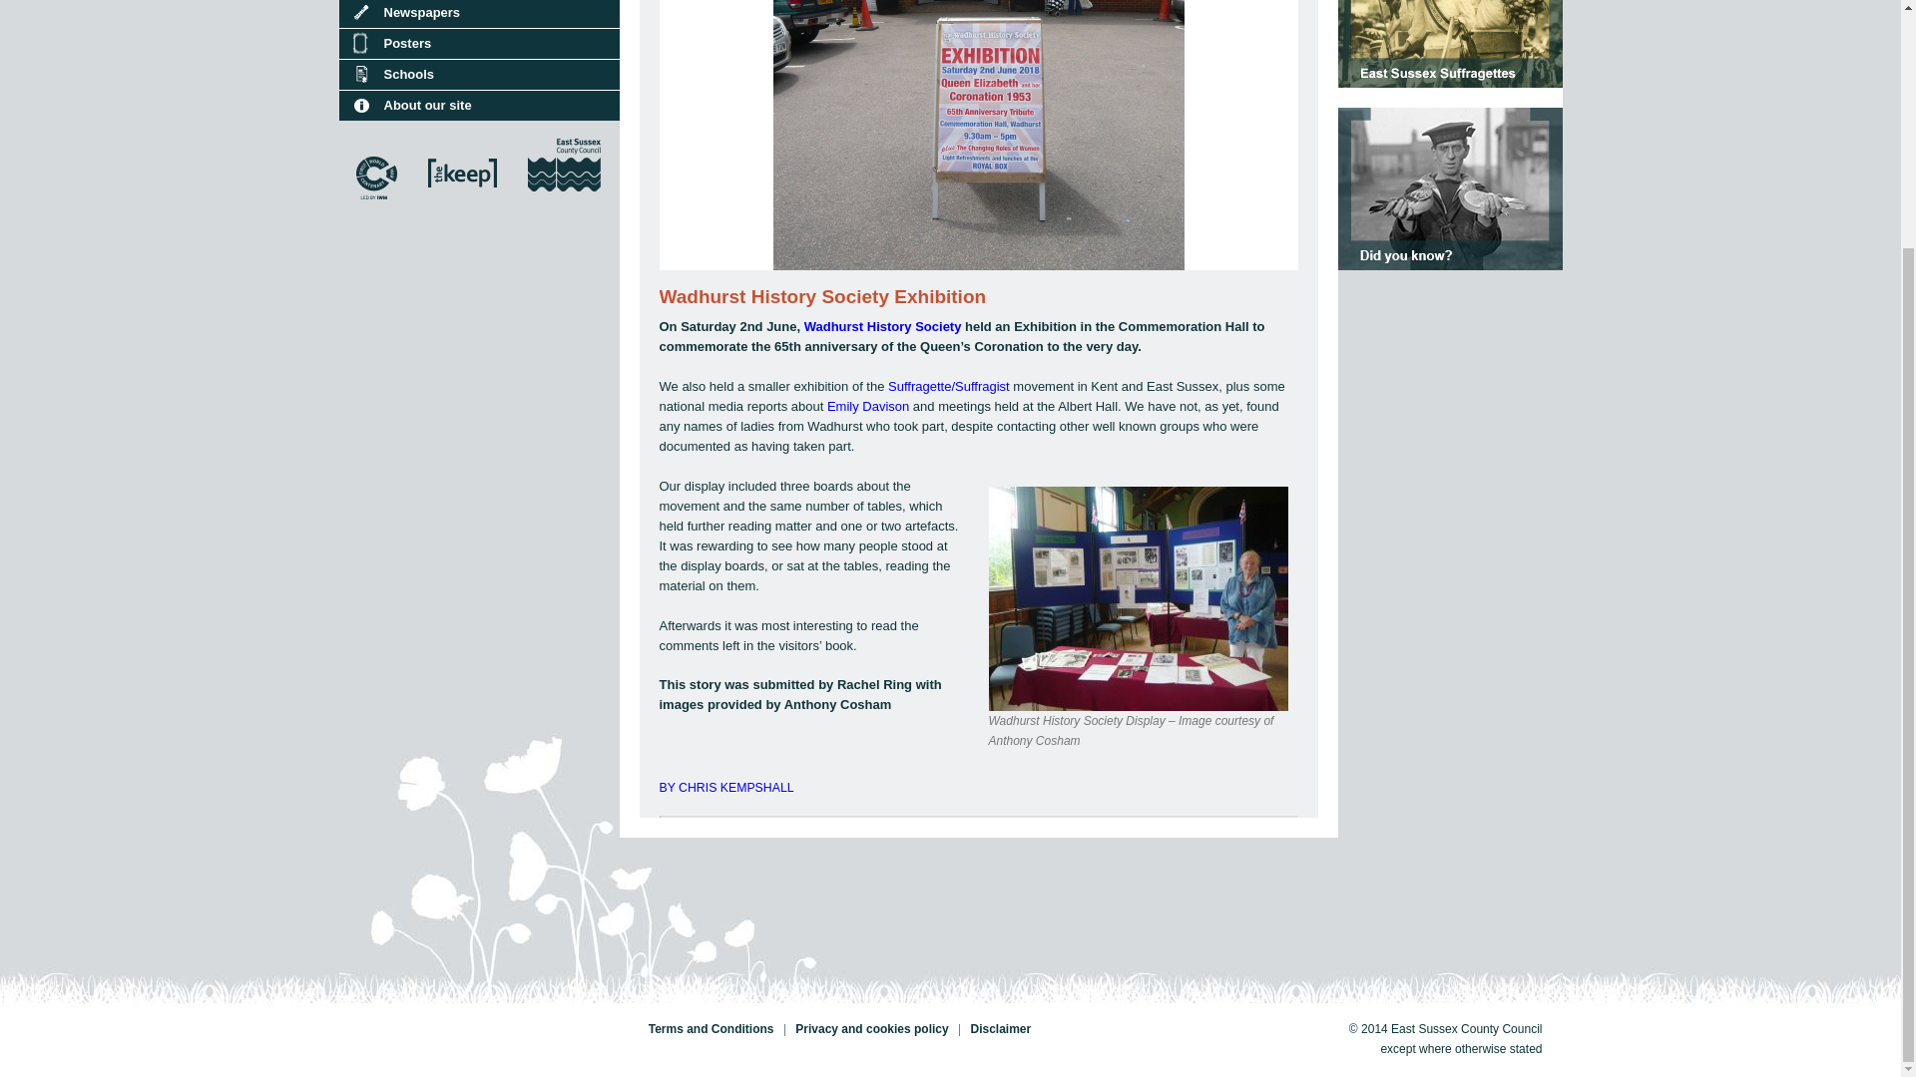  Describe the element at coordinates (479, 14) in the screenshot. I see `Newspapers` at that location.